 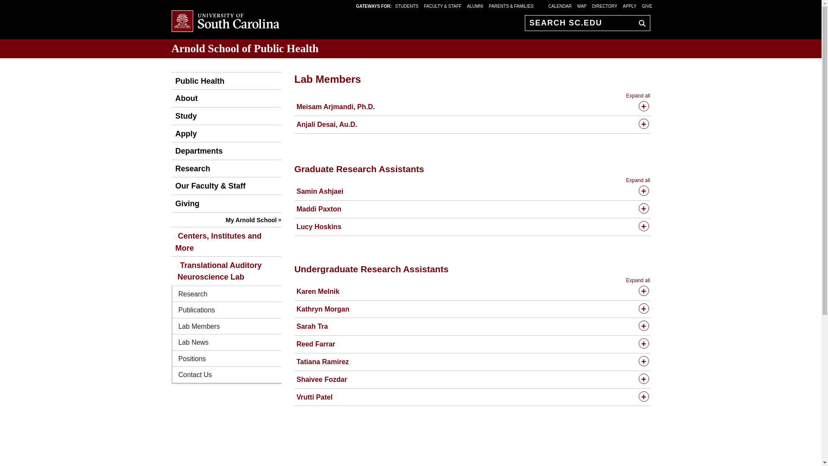 I want to click on sc.edu Search, so click(x=640, y=23).